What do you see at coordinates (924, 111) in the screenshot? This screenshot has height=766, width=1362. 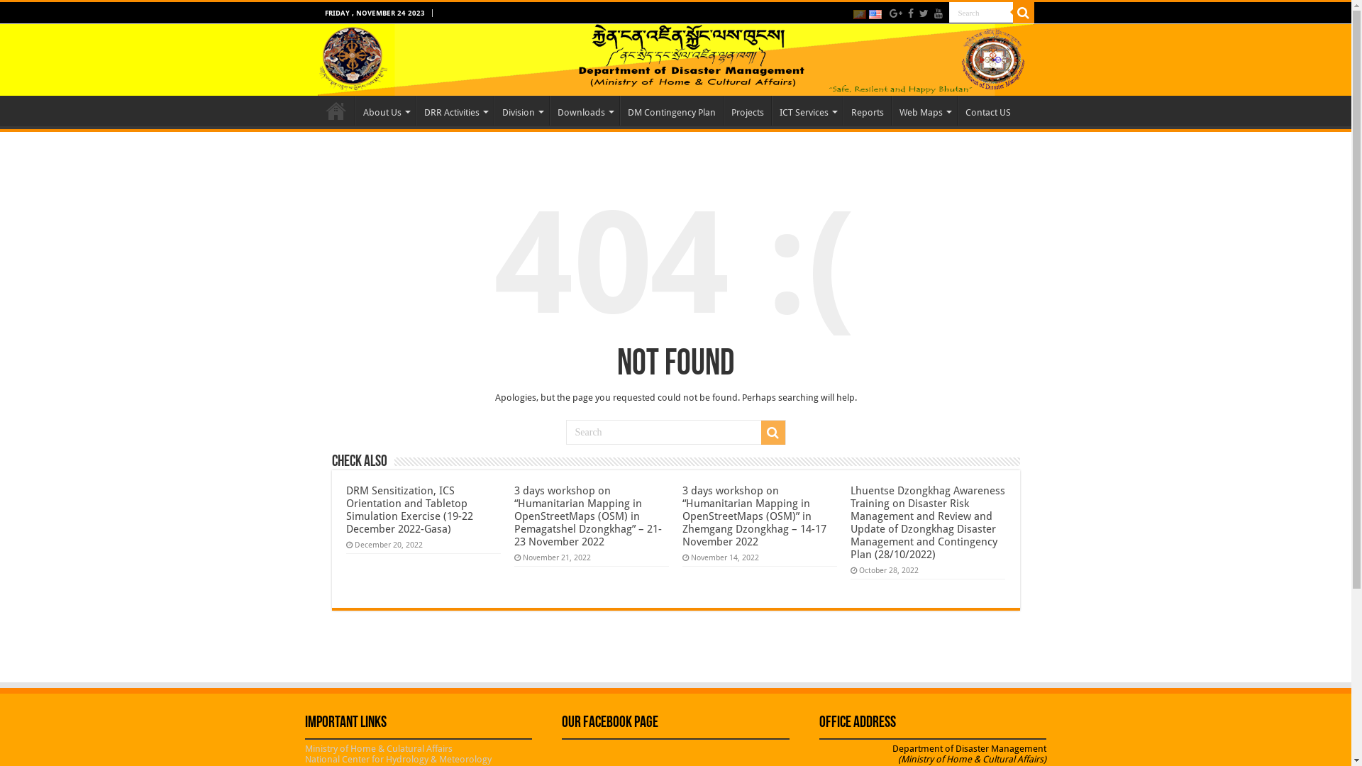 I see `Web Maps` at bounding box center [924, 111].